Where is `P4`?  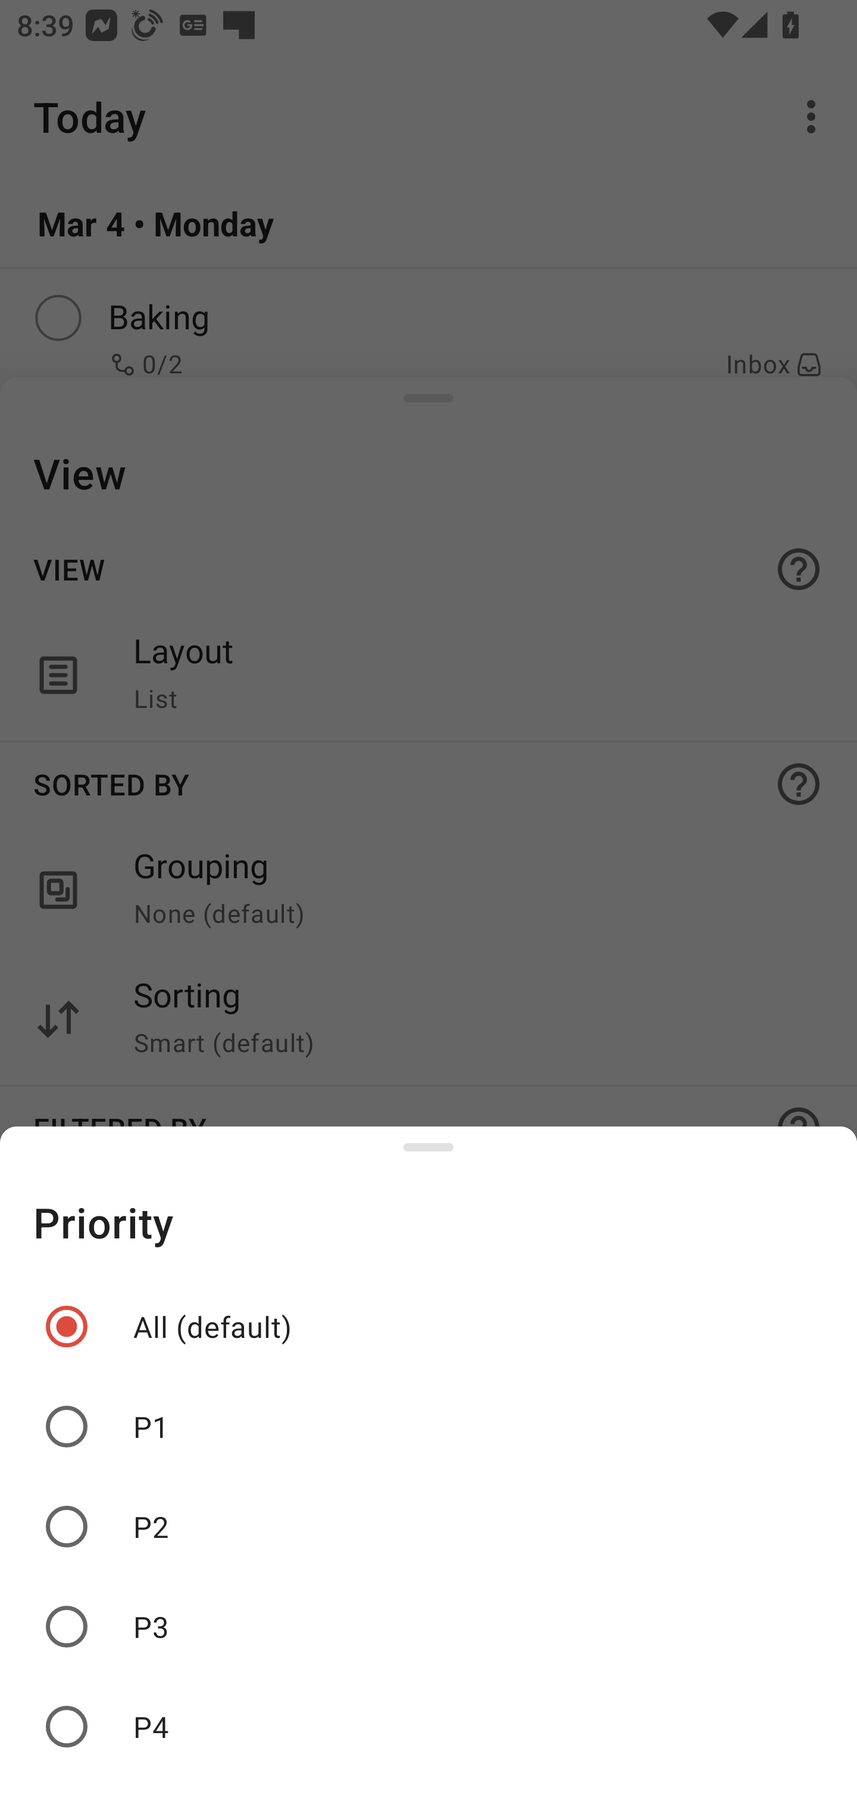 P4 is located at coordinates (428, 1727).